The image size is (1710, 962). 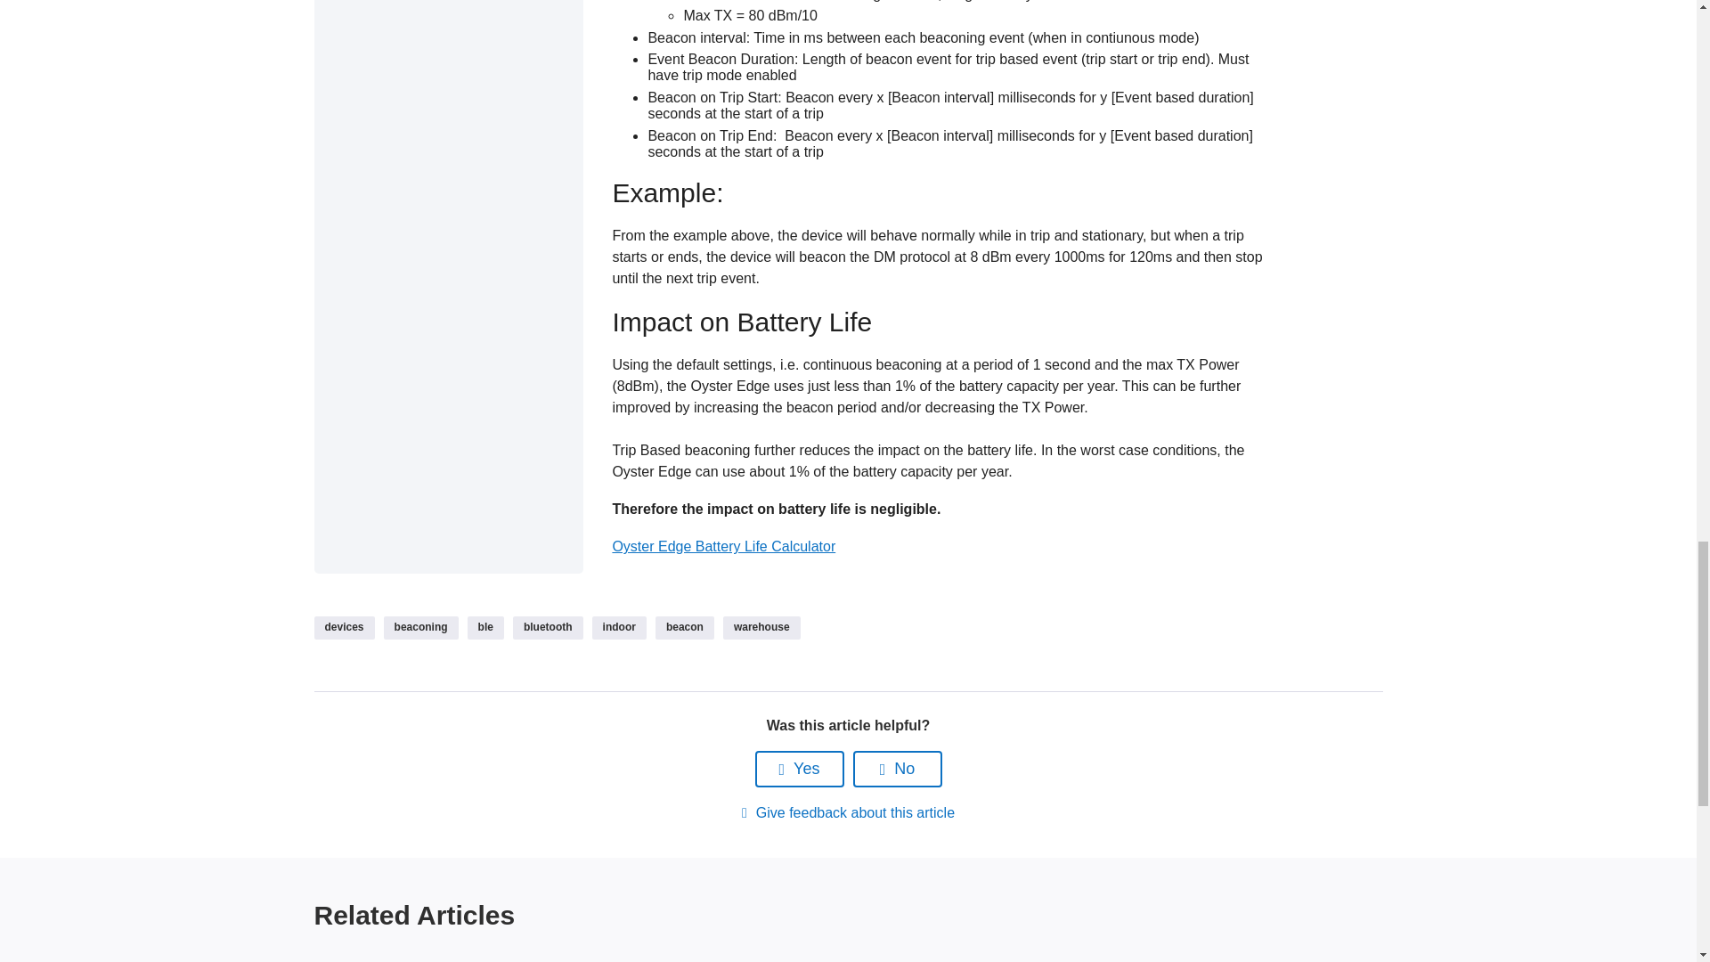 I want to click on beaconing, so click(x=420, y=628).